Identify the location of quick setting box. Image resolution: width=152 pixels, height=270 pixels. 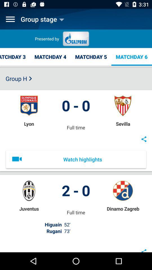
(10, 19).